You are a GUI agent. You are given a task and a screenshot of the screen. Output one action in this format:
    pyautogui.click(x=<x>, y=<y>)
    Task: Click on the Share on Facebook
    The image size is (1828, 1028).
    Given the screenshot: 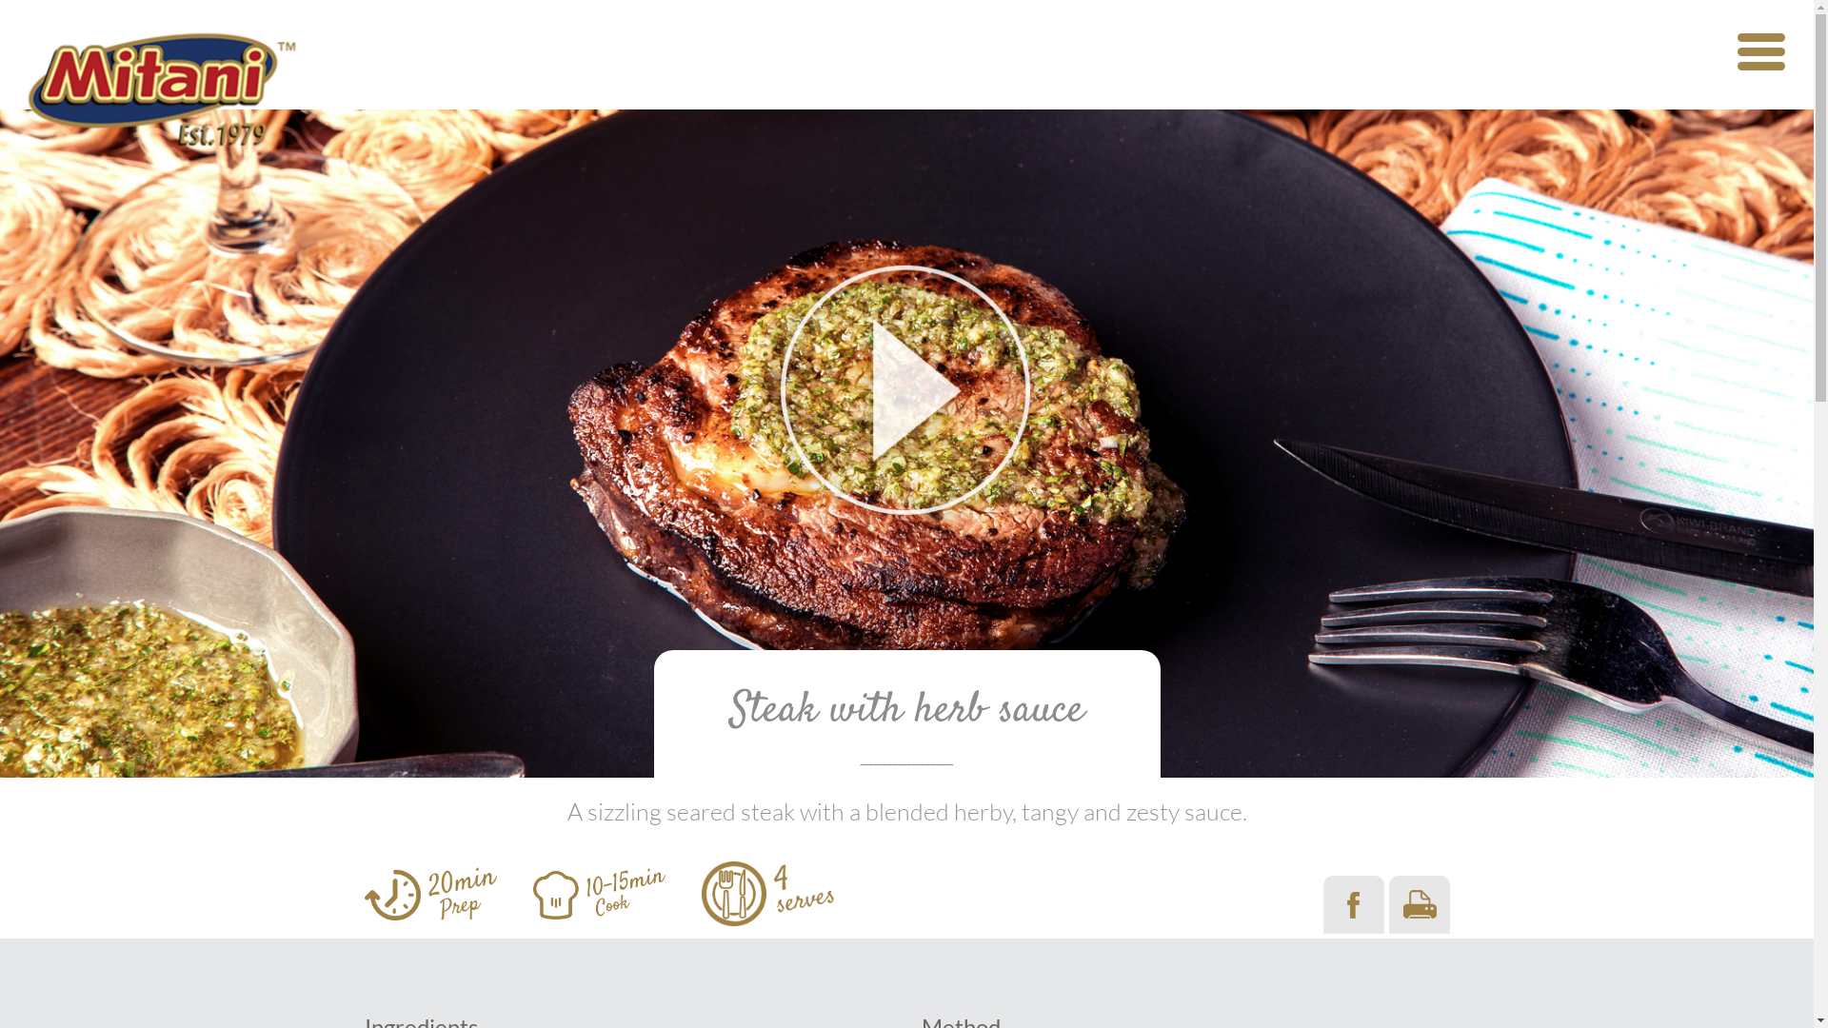 What is the action you would take?
    pyautogui.click(x=1354, y=904)
    